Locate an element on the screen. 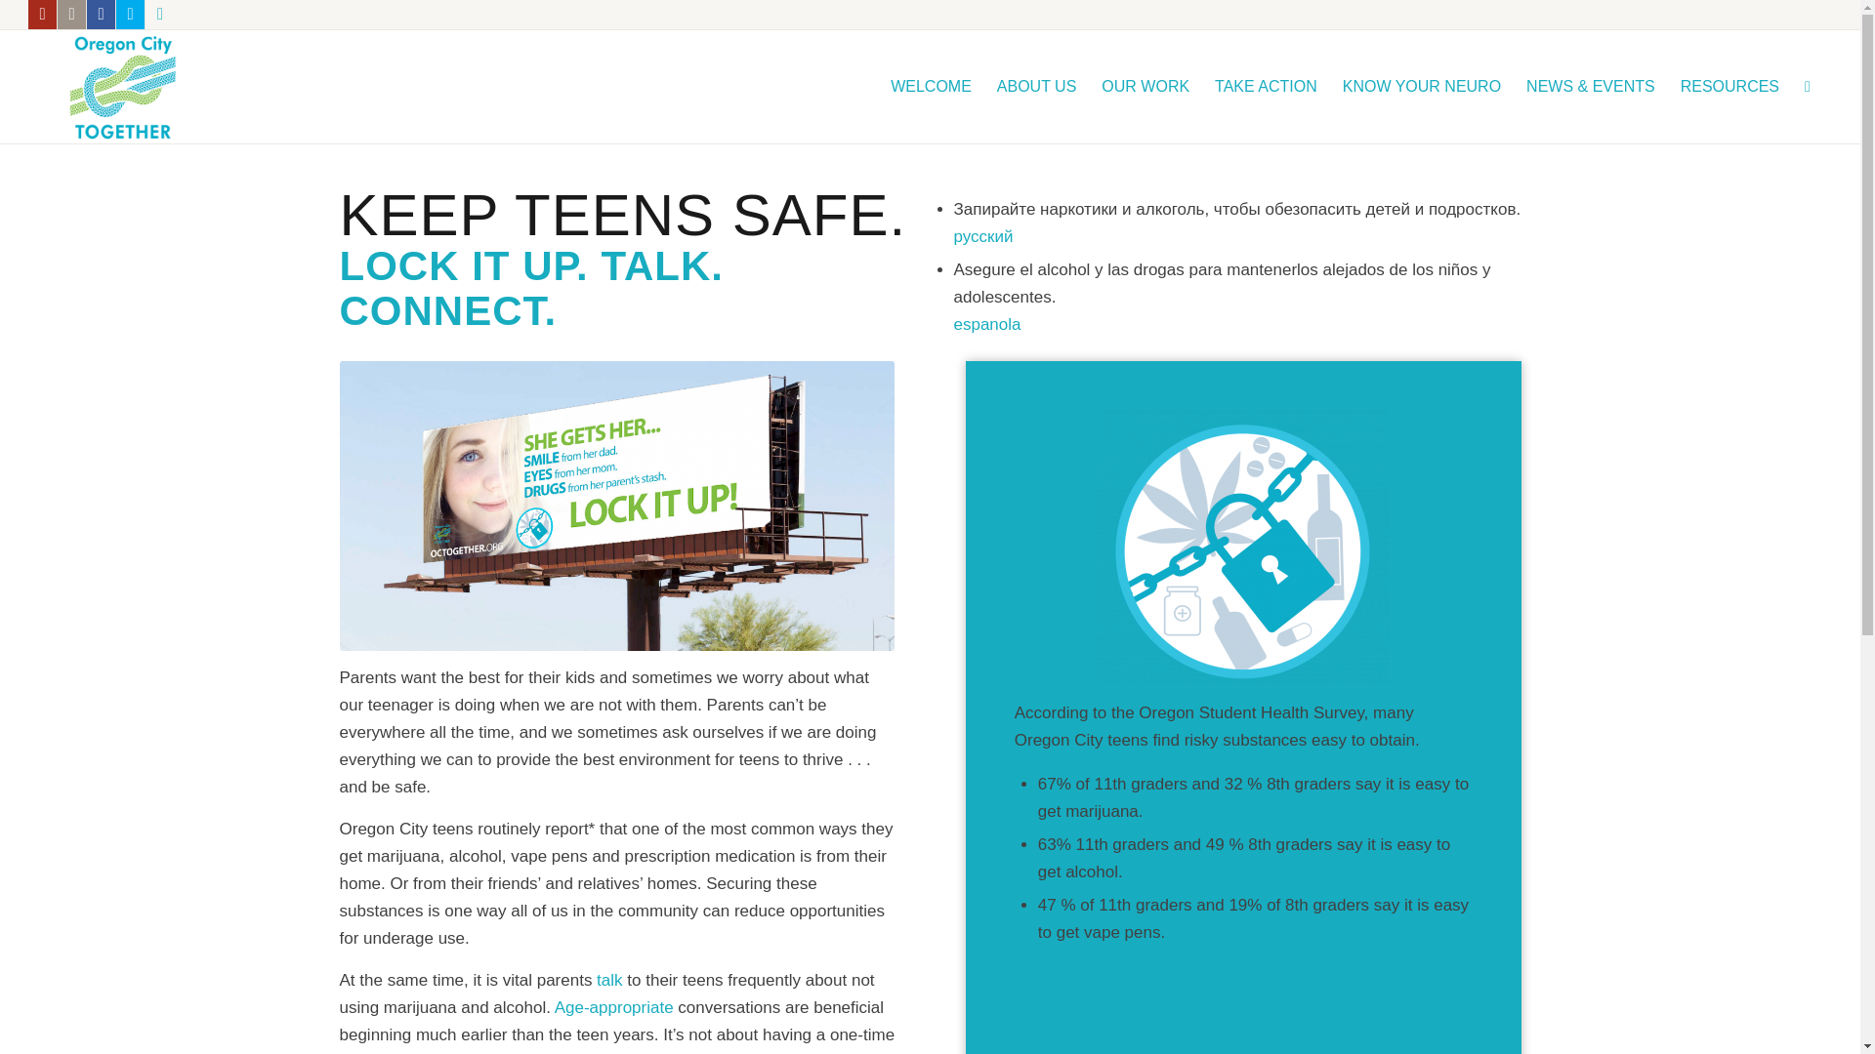 The width and height of the screenshot is (1875, 1054). OUR WORK is located at coordinates (1145, 86).